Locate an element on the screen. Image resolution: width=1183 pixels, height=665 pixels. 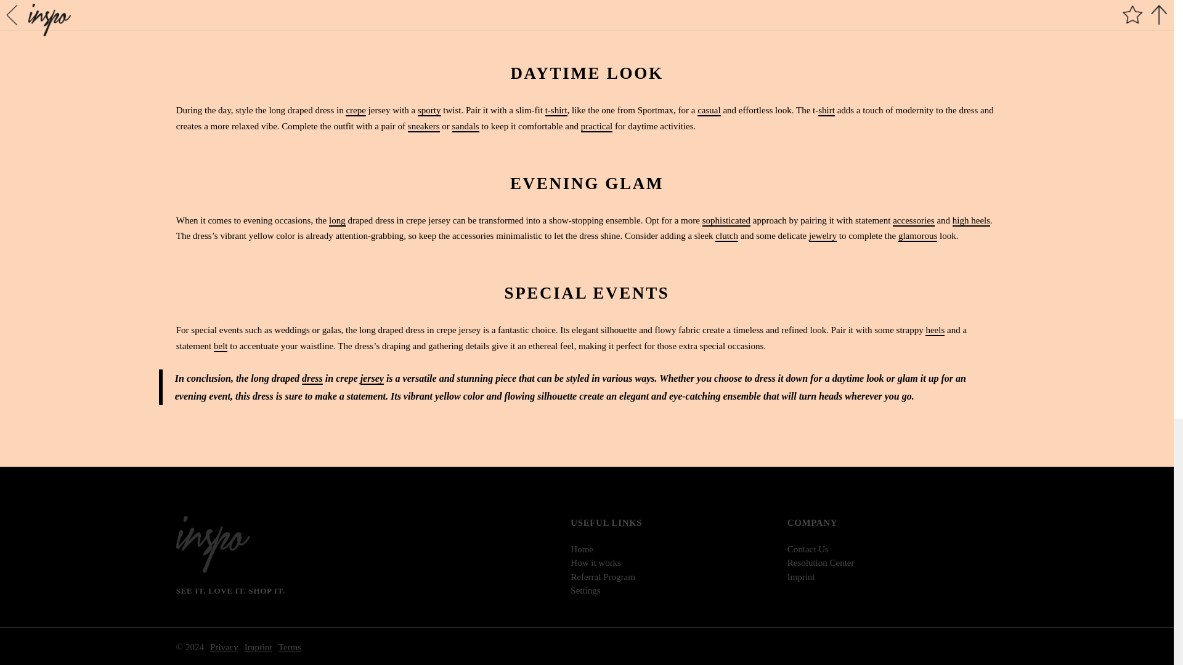
c is located at coordinates (716, 53).